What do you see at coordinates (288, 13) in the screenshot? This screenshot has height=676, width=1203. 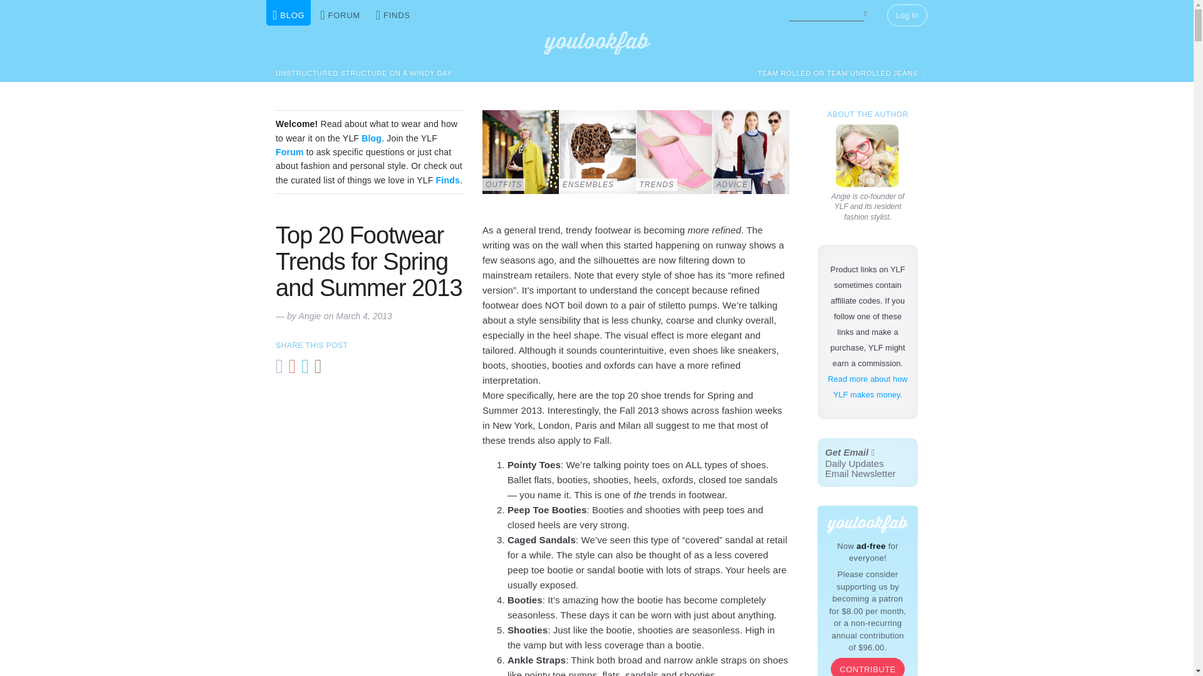 I see `BLOG` at bounding box center [288, 13].